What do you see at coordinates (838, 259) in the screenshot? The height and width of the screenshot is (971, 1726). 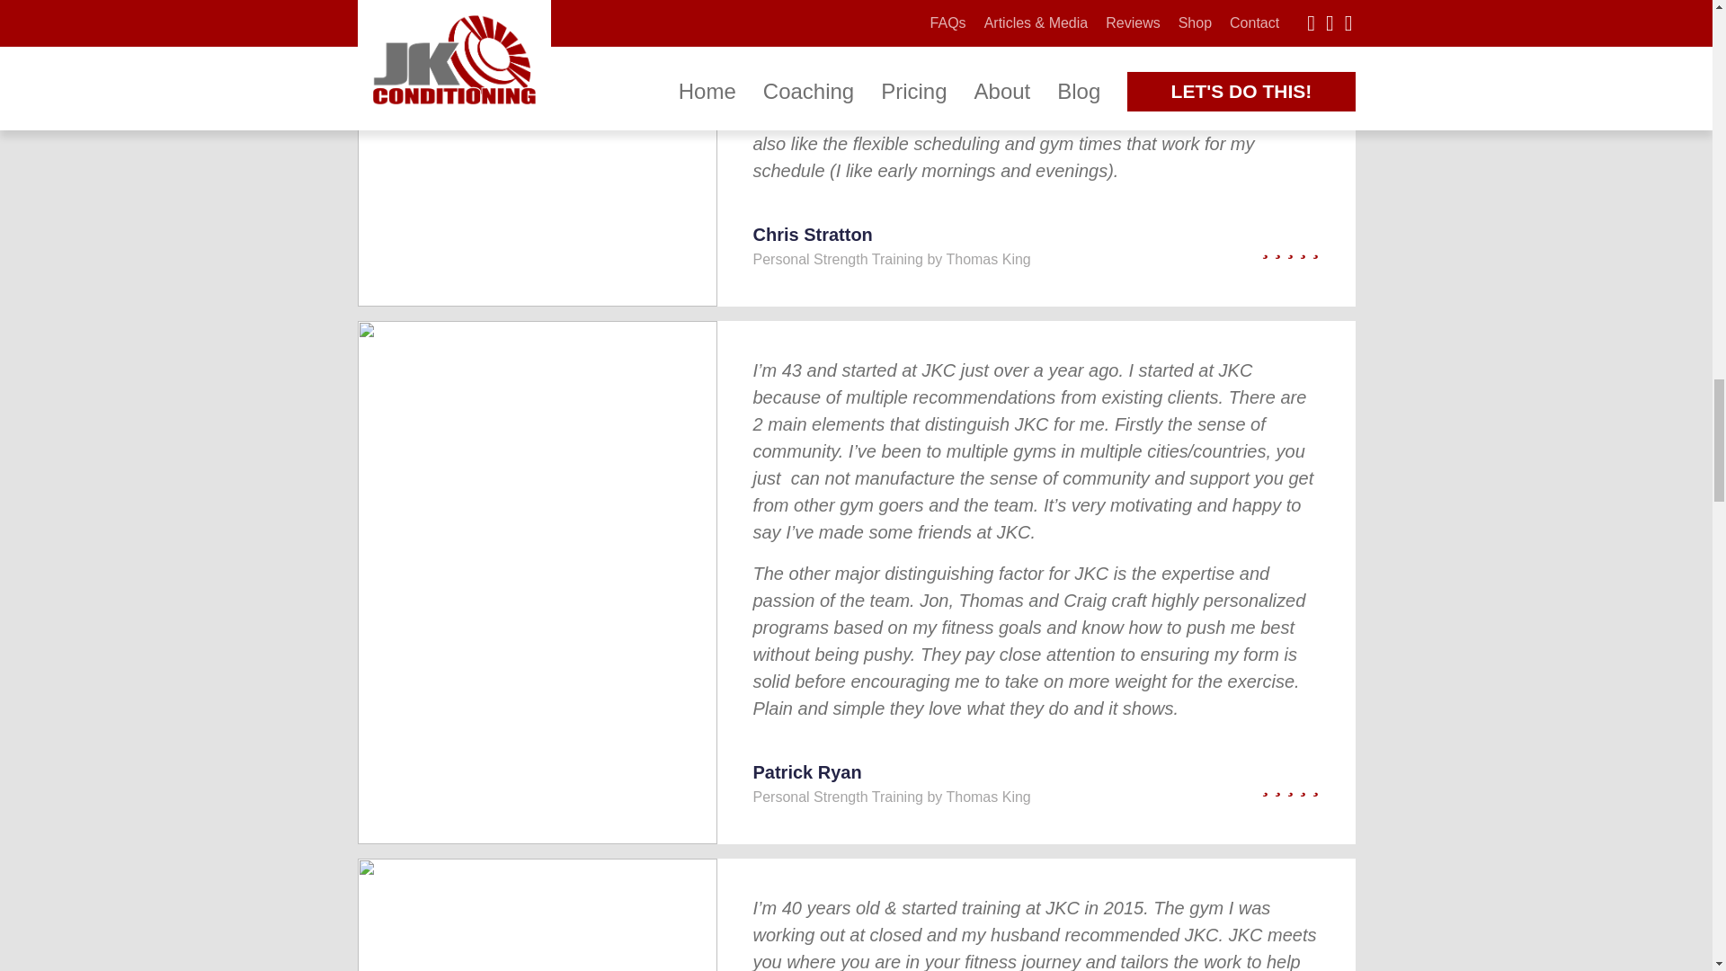 I see `Personal Strength Training` at bounding box center [838, 259].